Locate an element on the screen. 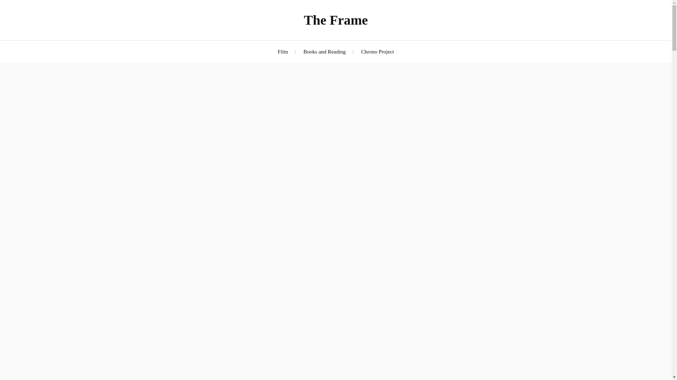 The image size is (677, 380). Books and Reading is located at coordinates (324, 51).